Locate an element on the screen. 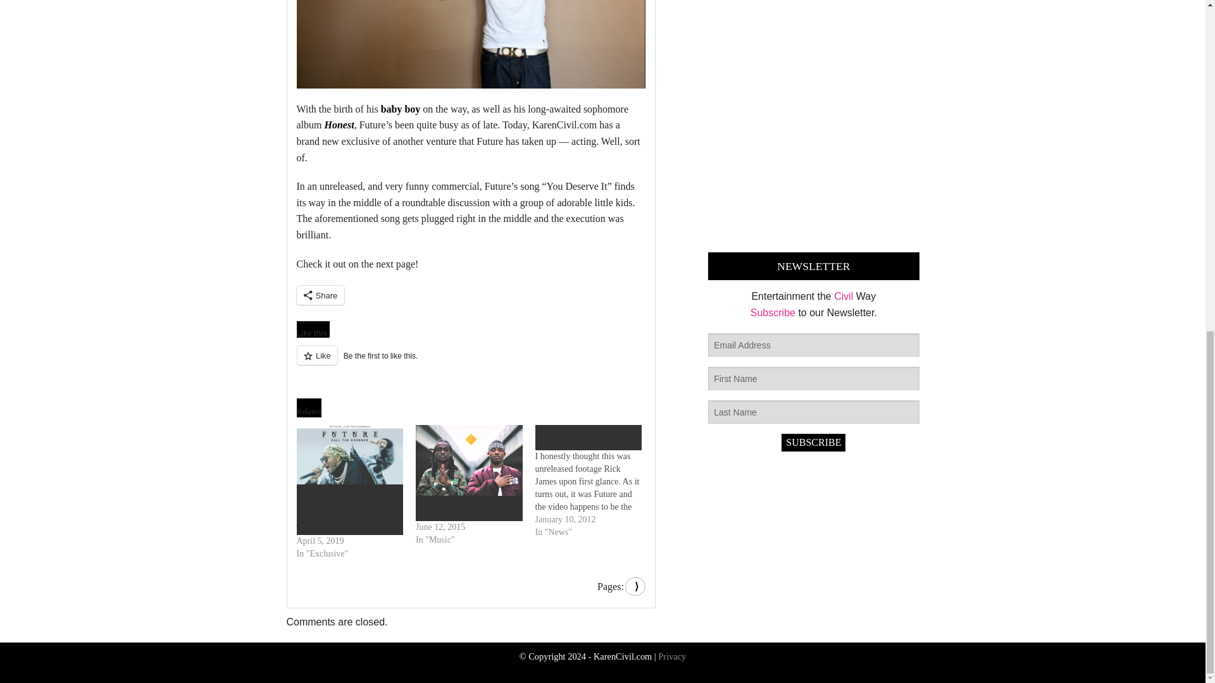 The image size is (1215, 683). Privacy is located at coordinates (672, 656).